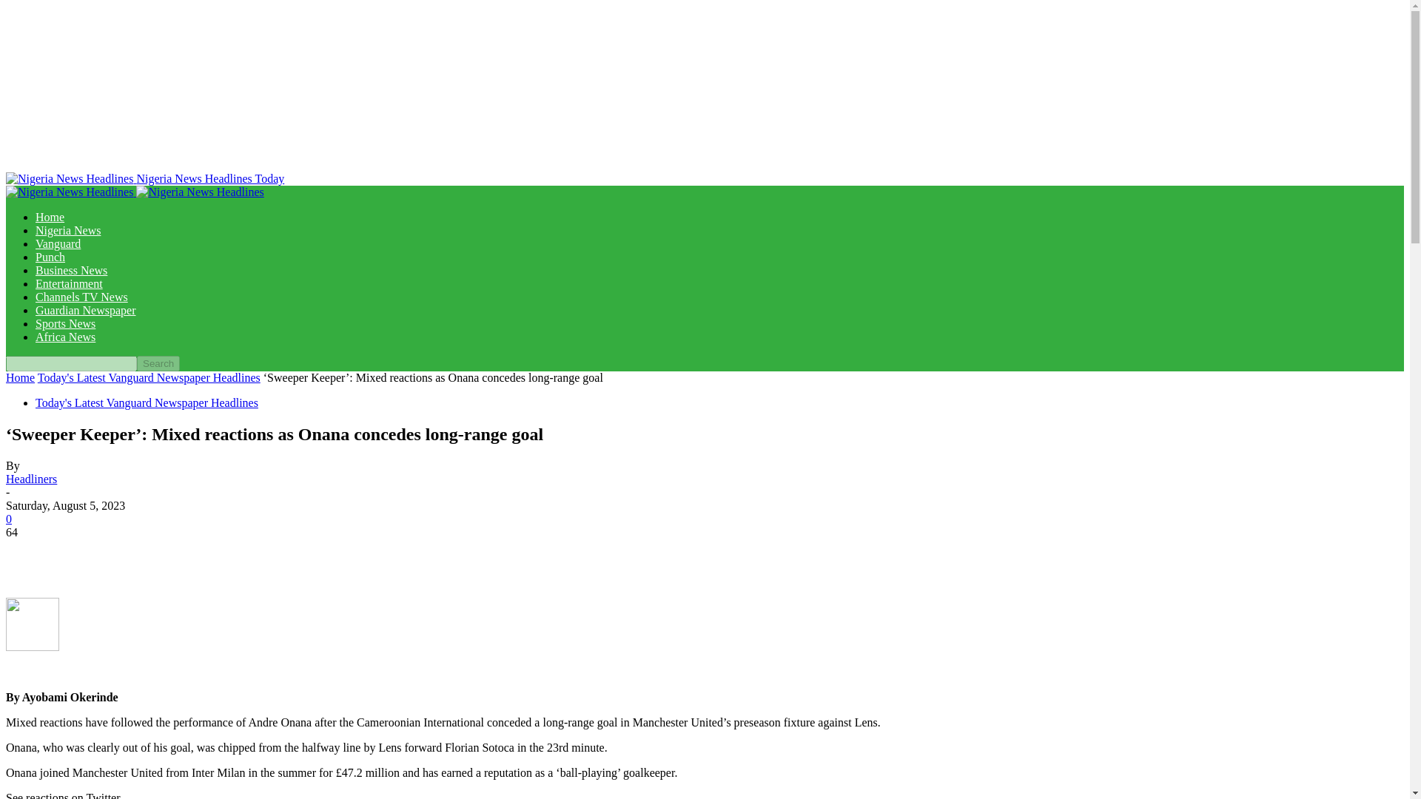 The width and height of the screenshot is (1421, 799). I want to click on Business News, so click(71, 270).